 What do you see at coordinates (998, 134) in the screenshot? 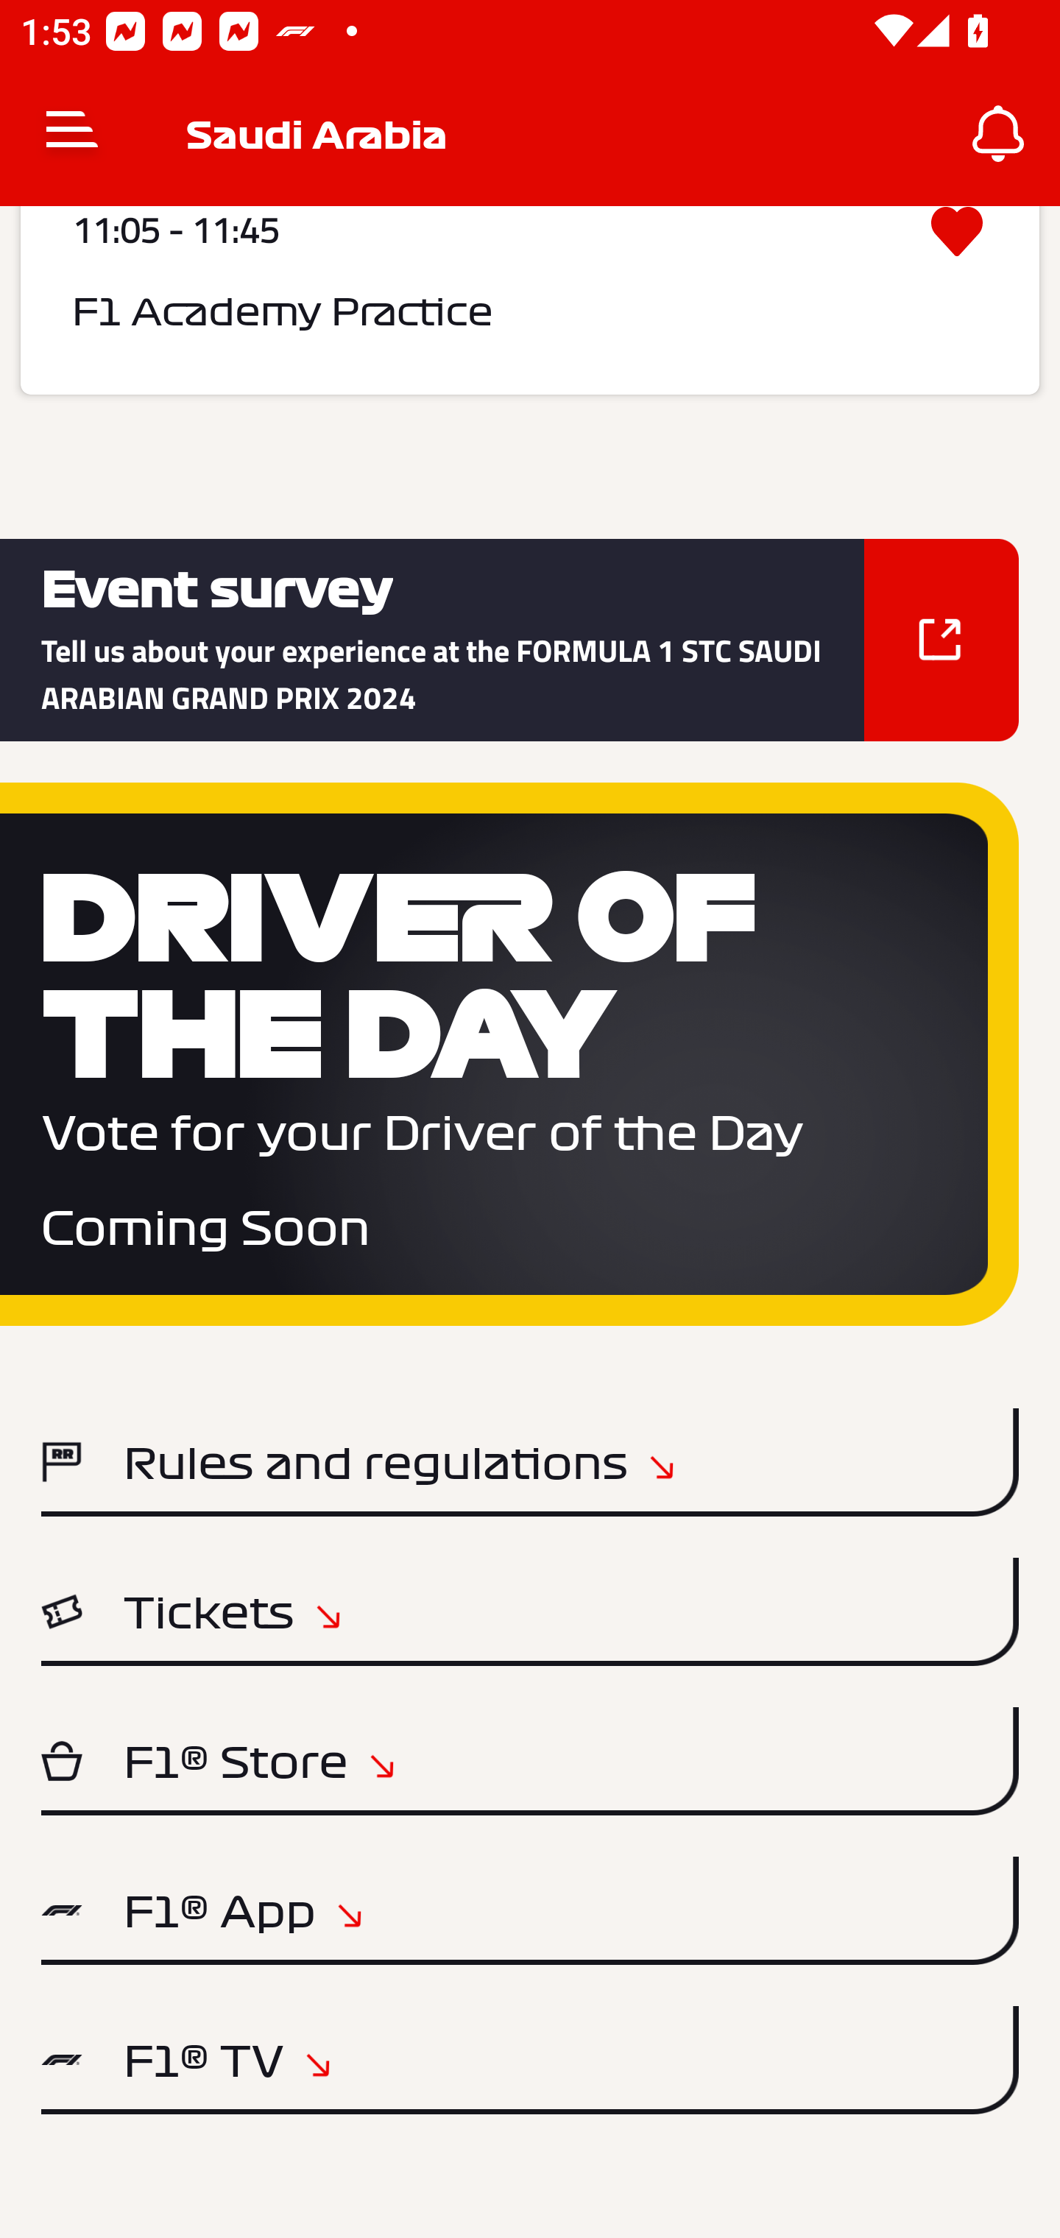
I see `Notifications` at bounding box center [998, 134].